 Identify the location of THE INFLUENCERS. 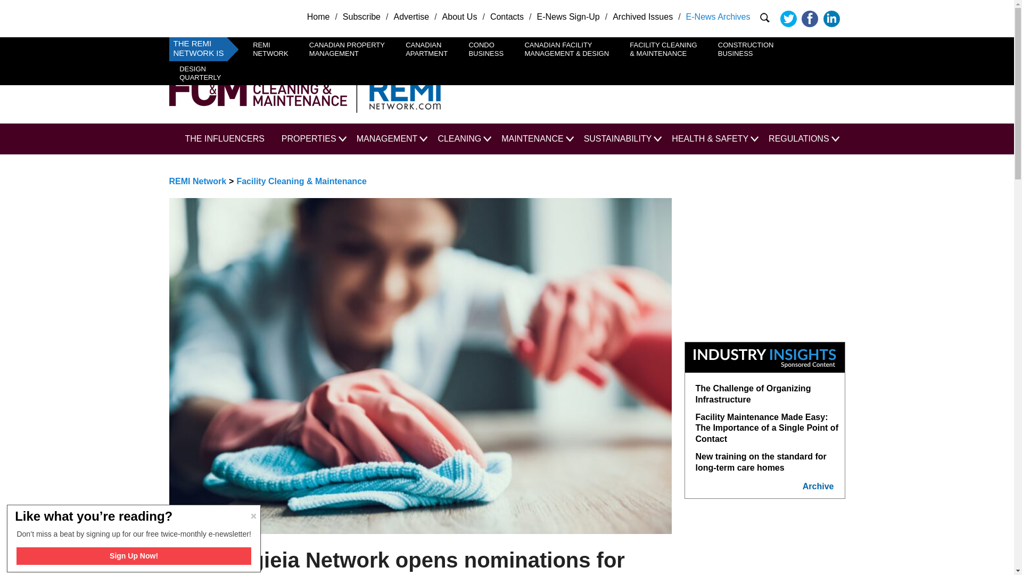
(507, 16).